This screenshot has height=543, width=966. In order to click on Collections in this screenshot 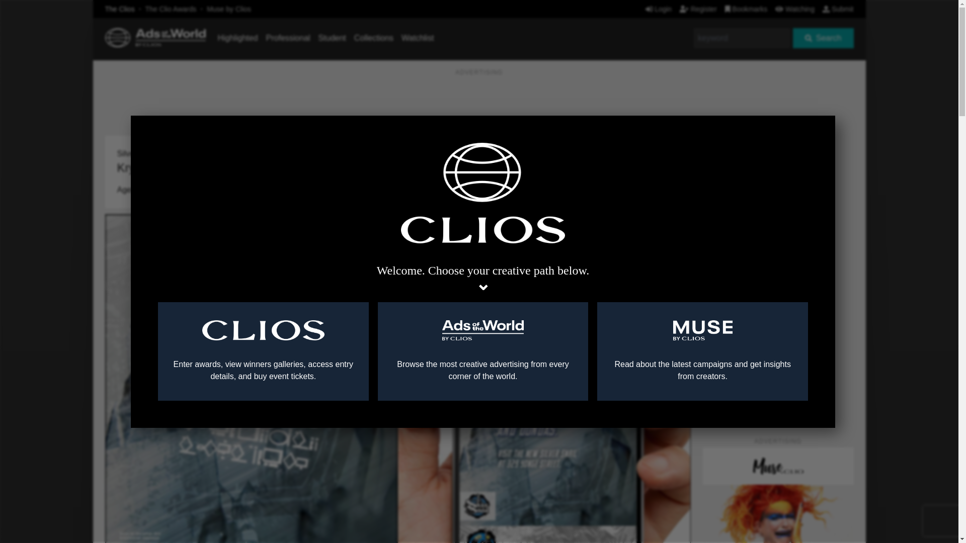, I will do `click(373, 38)`.